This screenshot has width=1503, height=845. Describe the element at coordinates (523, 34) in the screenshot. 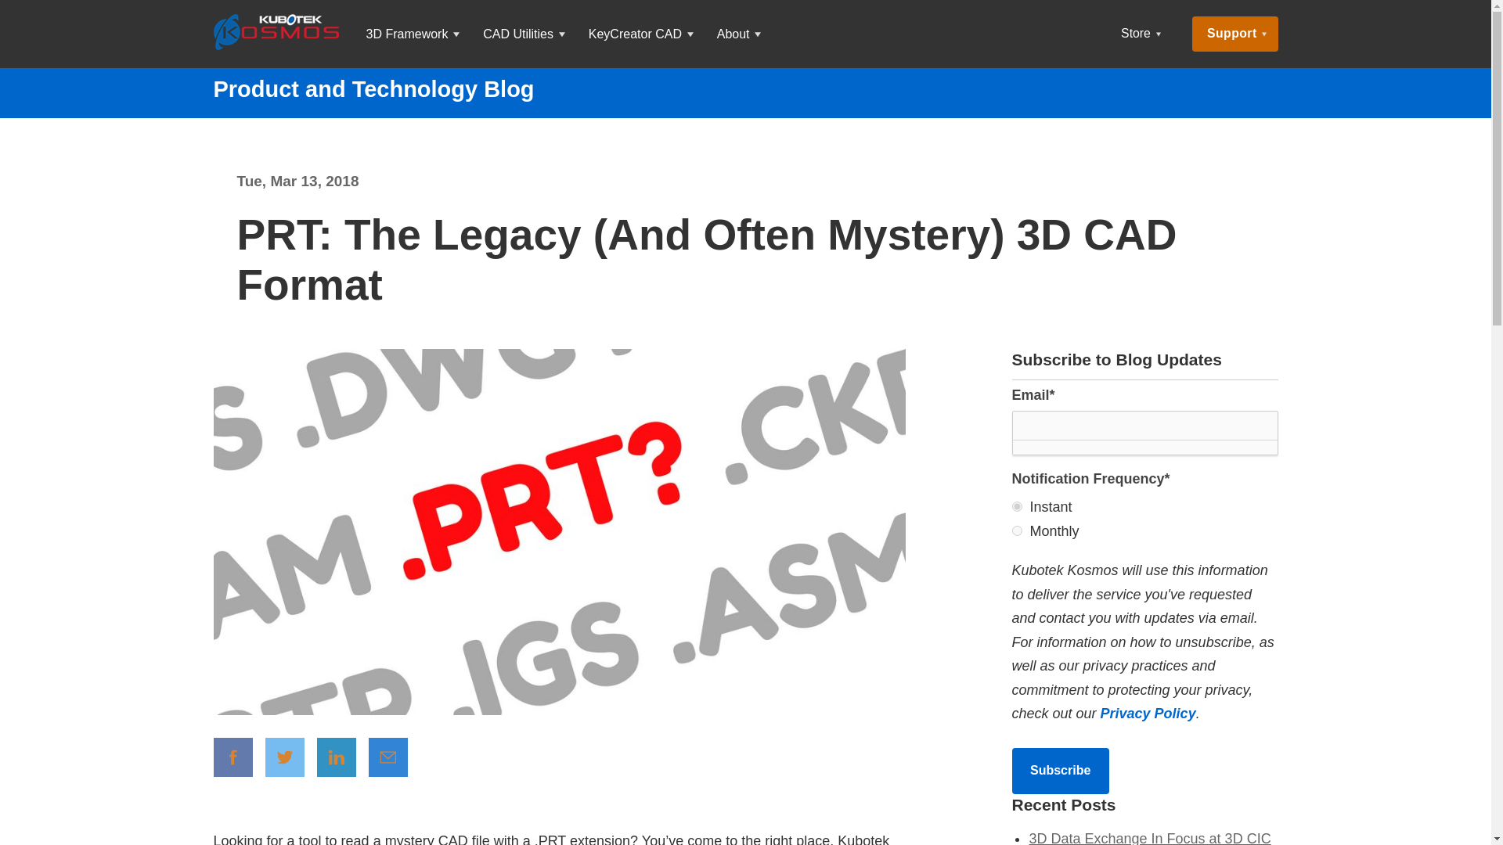

I see `CAD Utilities` at that location.